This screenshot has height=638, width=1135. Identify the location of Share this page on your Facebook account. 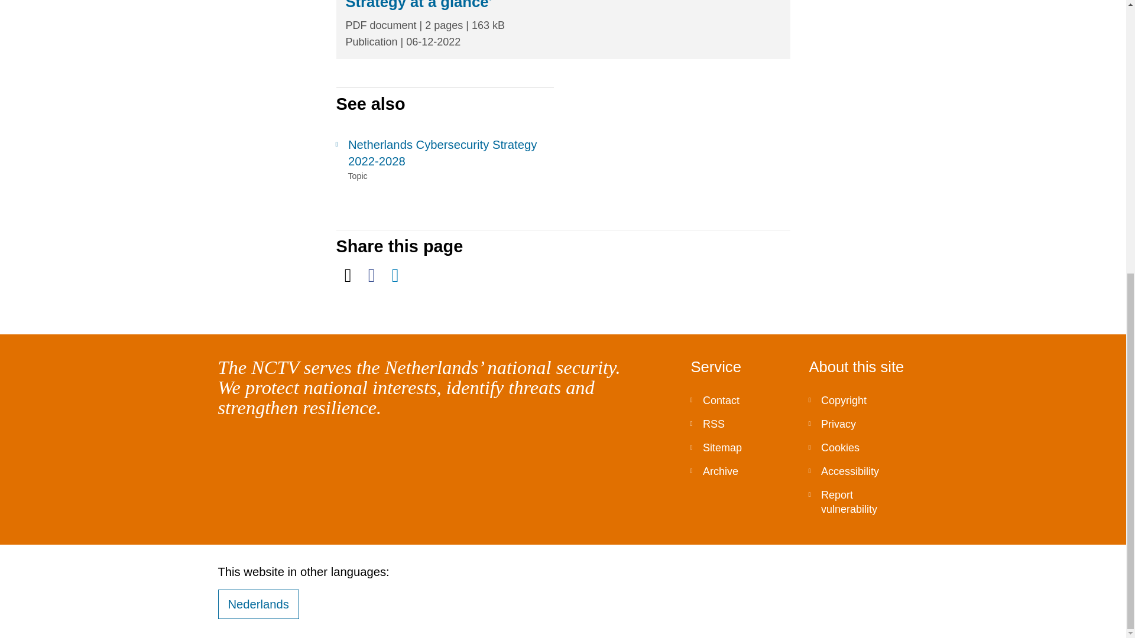
(371, 275).